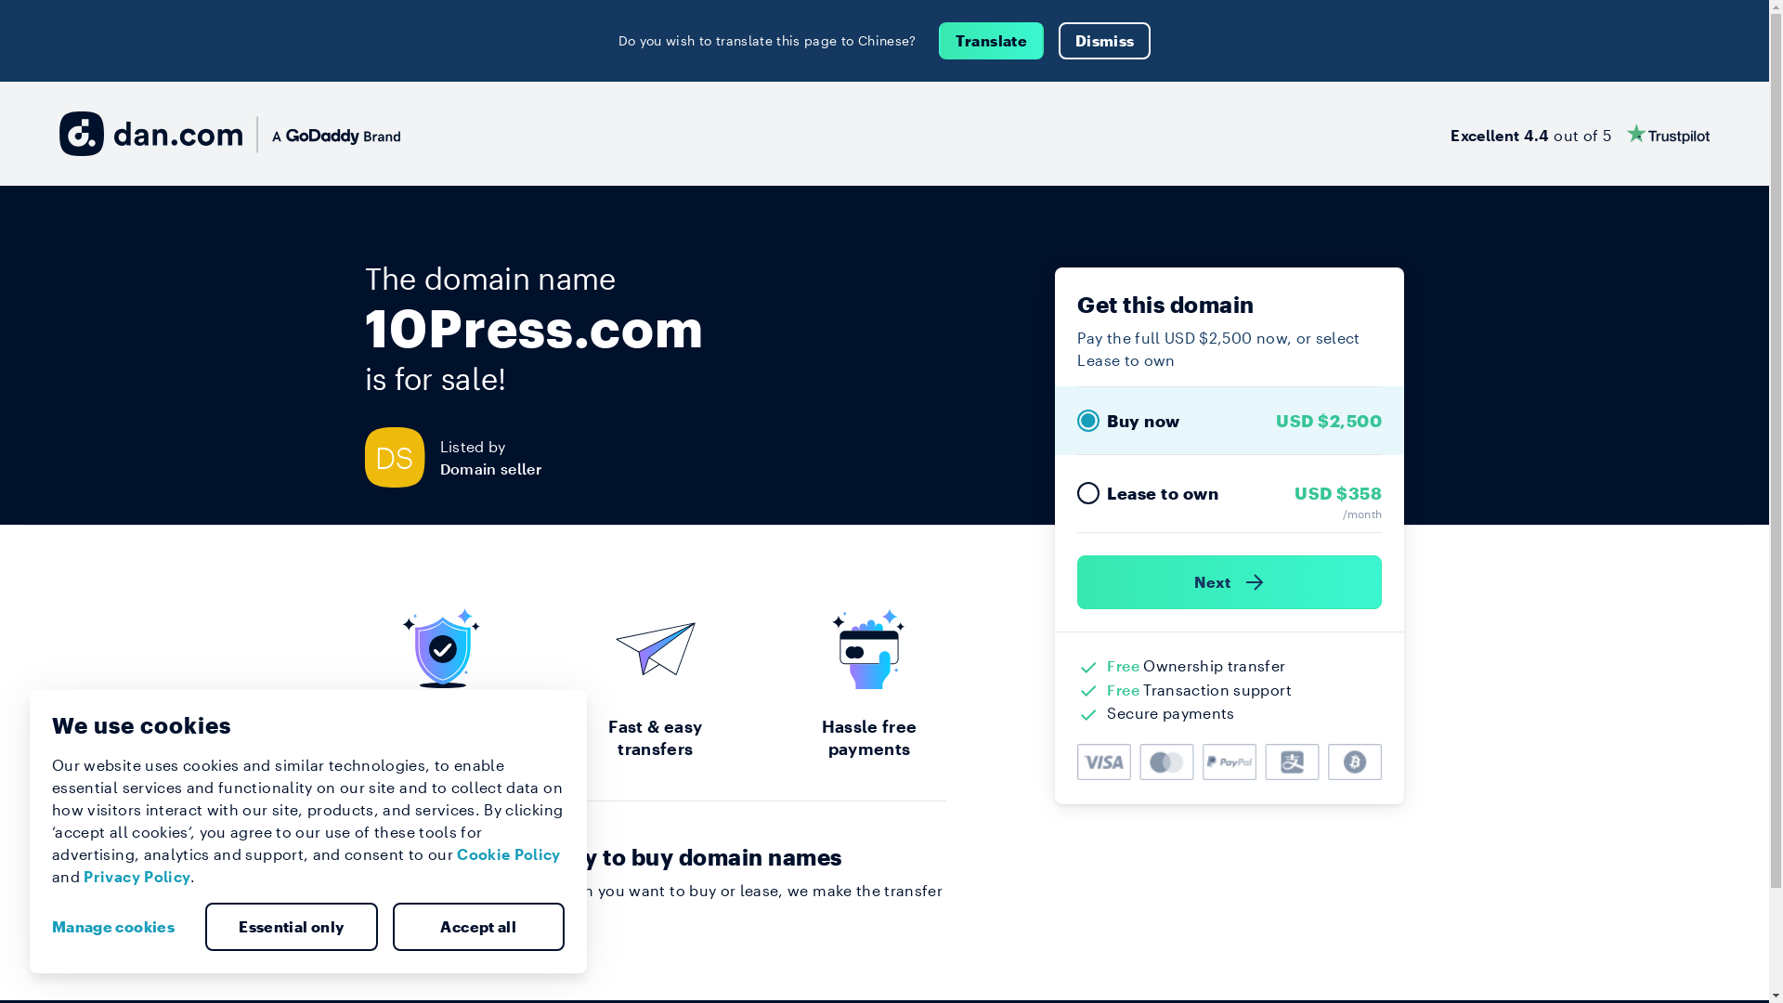 The image size is (1783, 1003). Describe the element at coordinates (992, 41) in the screenshot. I see `Translate` at that location.